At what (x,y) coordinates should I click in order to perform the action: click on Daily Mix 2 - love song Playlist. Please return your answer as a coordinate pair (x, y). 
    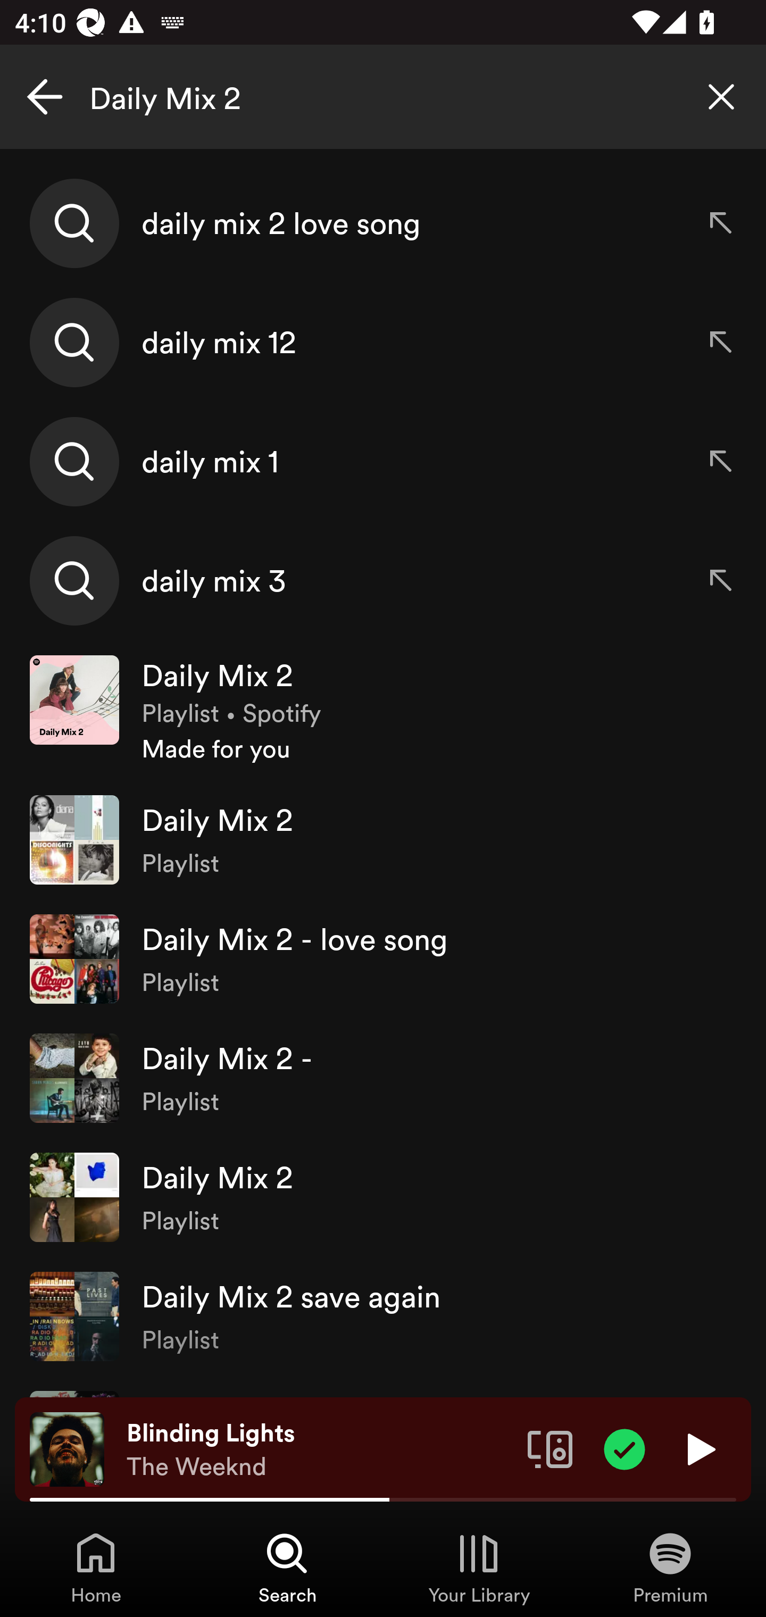
    Looking at the image, I should click on (383, 958).